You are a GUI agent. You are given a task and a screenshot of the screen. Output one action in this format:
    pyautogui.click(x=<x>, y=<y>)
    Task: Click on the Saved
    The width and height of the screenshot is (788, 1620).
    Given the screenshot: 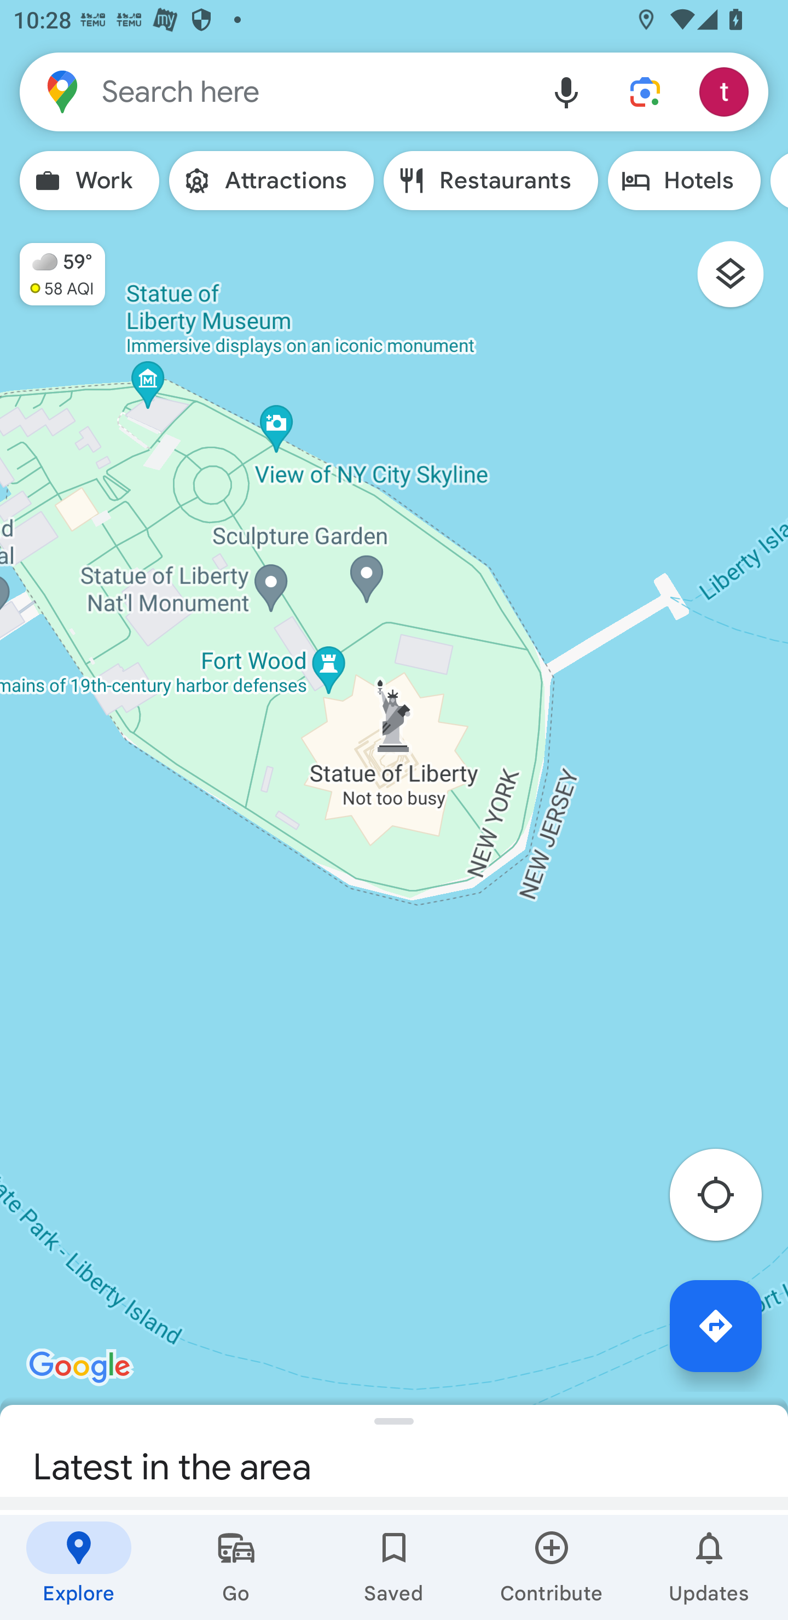 What is the action you would take?
    pyautogui.click(x=394, y=1567)
    